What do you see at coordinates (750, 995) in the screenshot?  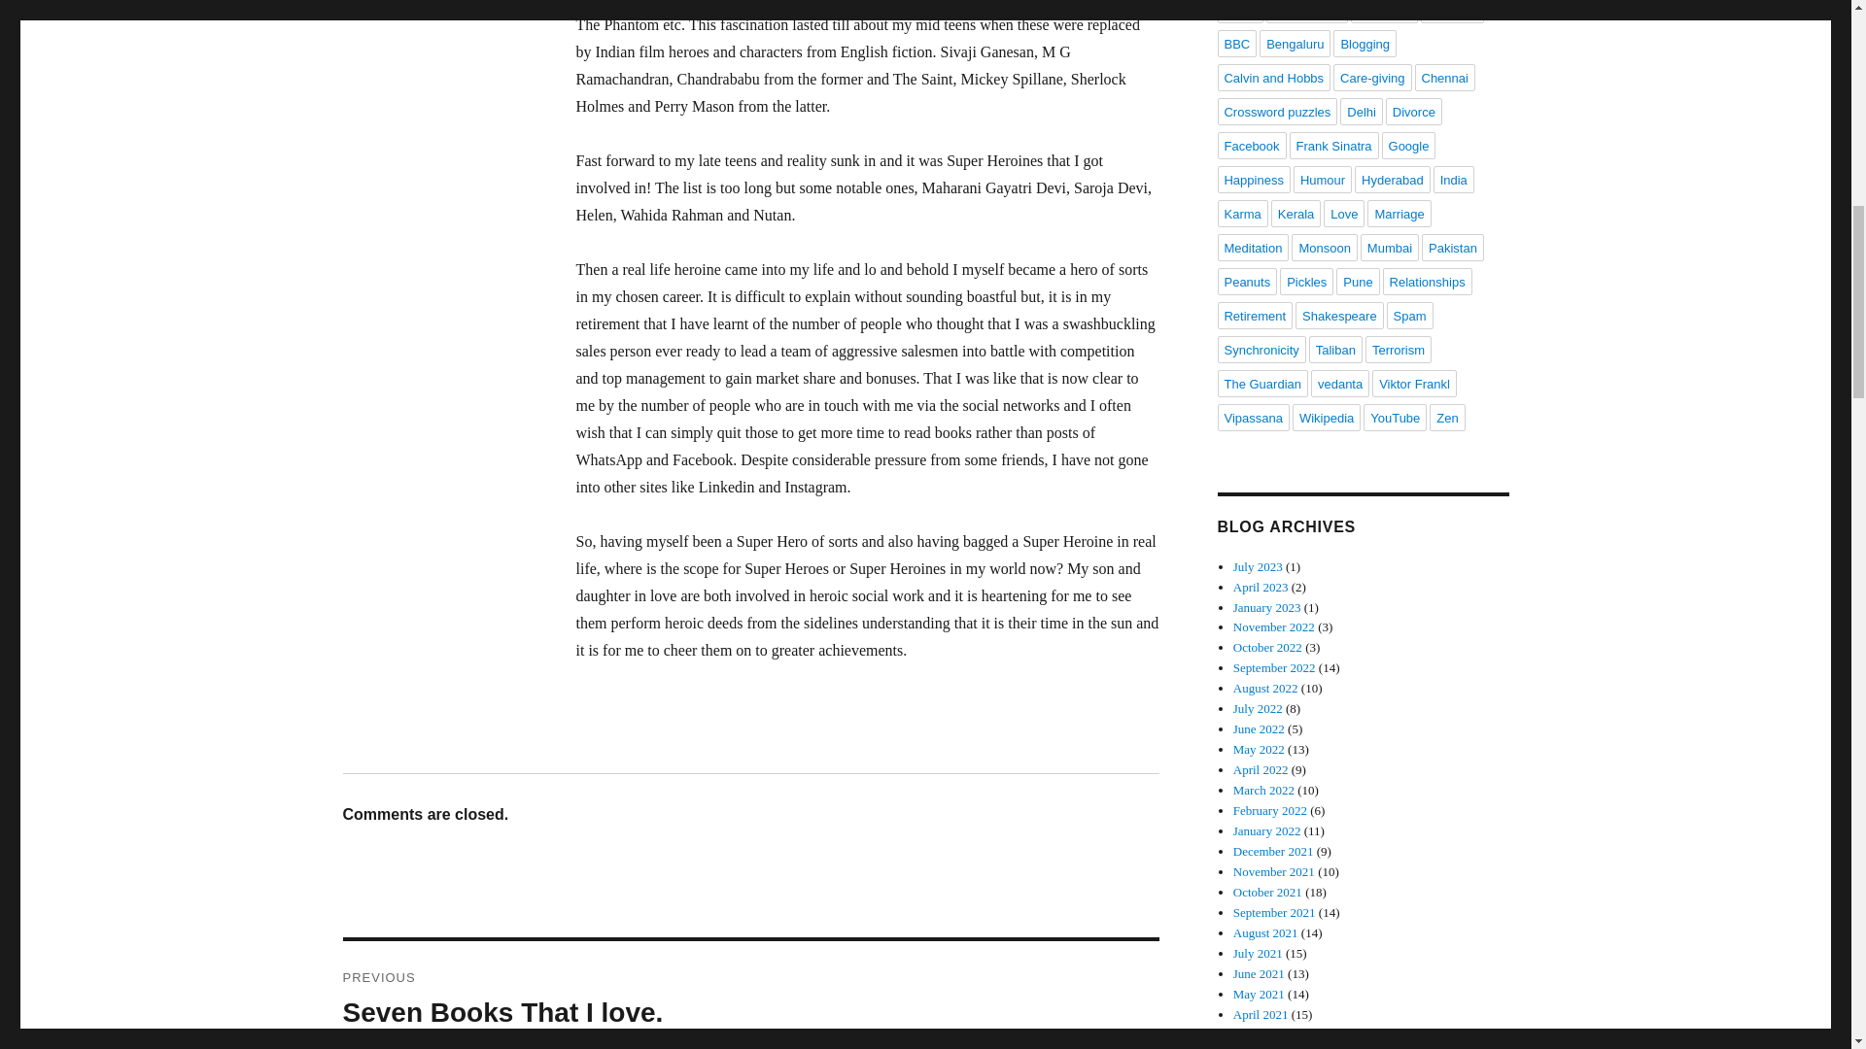 I see `Ajit Ninan` at bounding box center [750, 995].